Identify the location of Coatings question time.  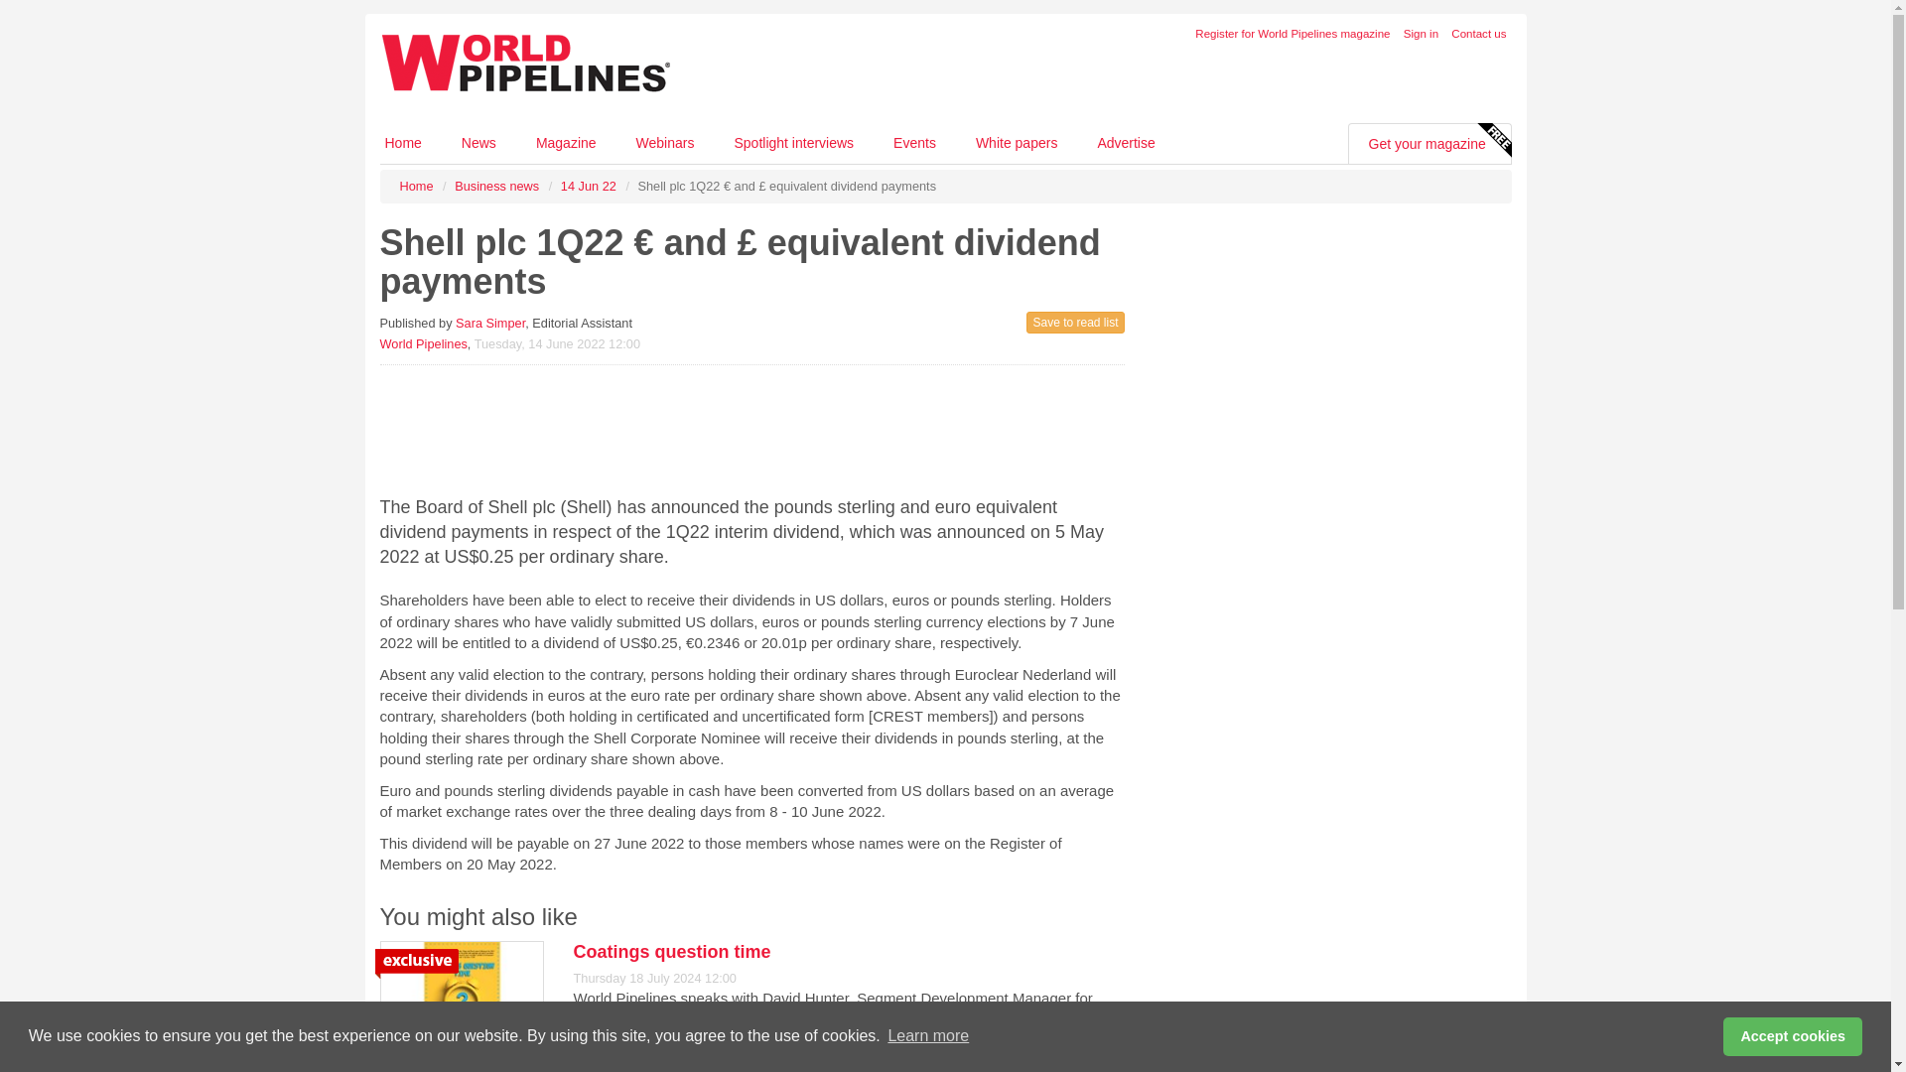
(672, 951).